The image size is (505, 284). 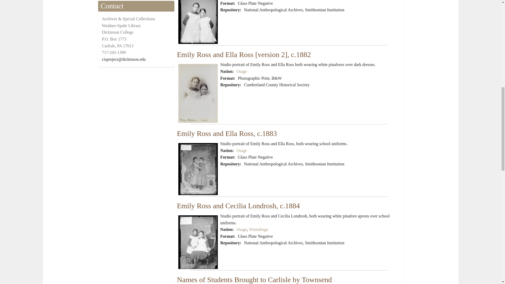 What do you see at coordinates (241, 71) in the screenshot?
I see `Osage` at bounding box center [241, 71].